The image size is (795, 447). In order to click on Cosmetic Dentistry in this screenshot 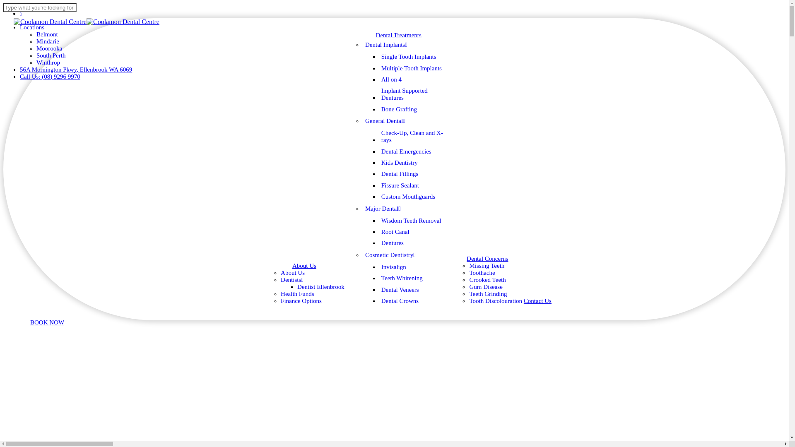, I will do `click(391, 255)`.